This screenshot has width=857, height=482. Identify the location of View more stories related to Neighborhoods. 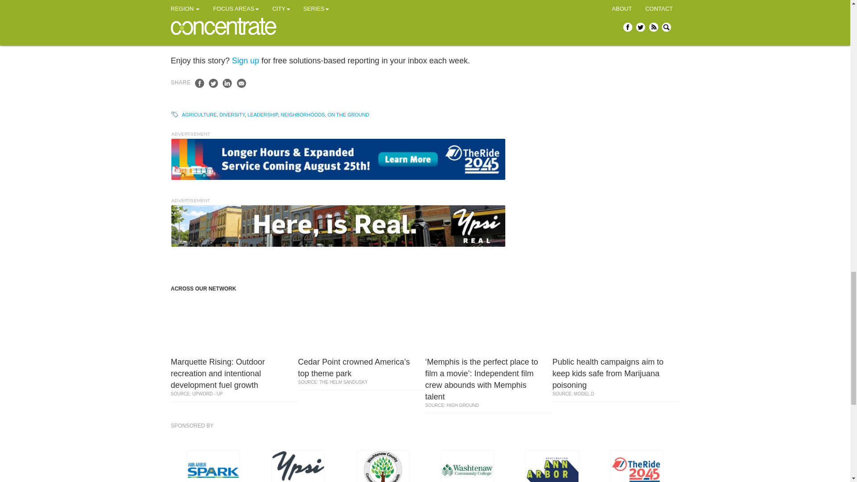
(303, 114).